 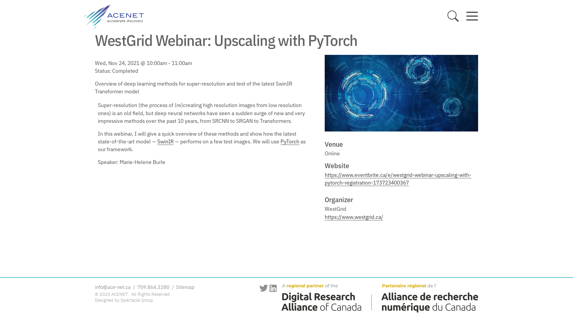 What do you see at coordinates (153, 287) in the screenshot?
I see `709.864.3280` at bounding box center [153, 287].